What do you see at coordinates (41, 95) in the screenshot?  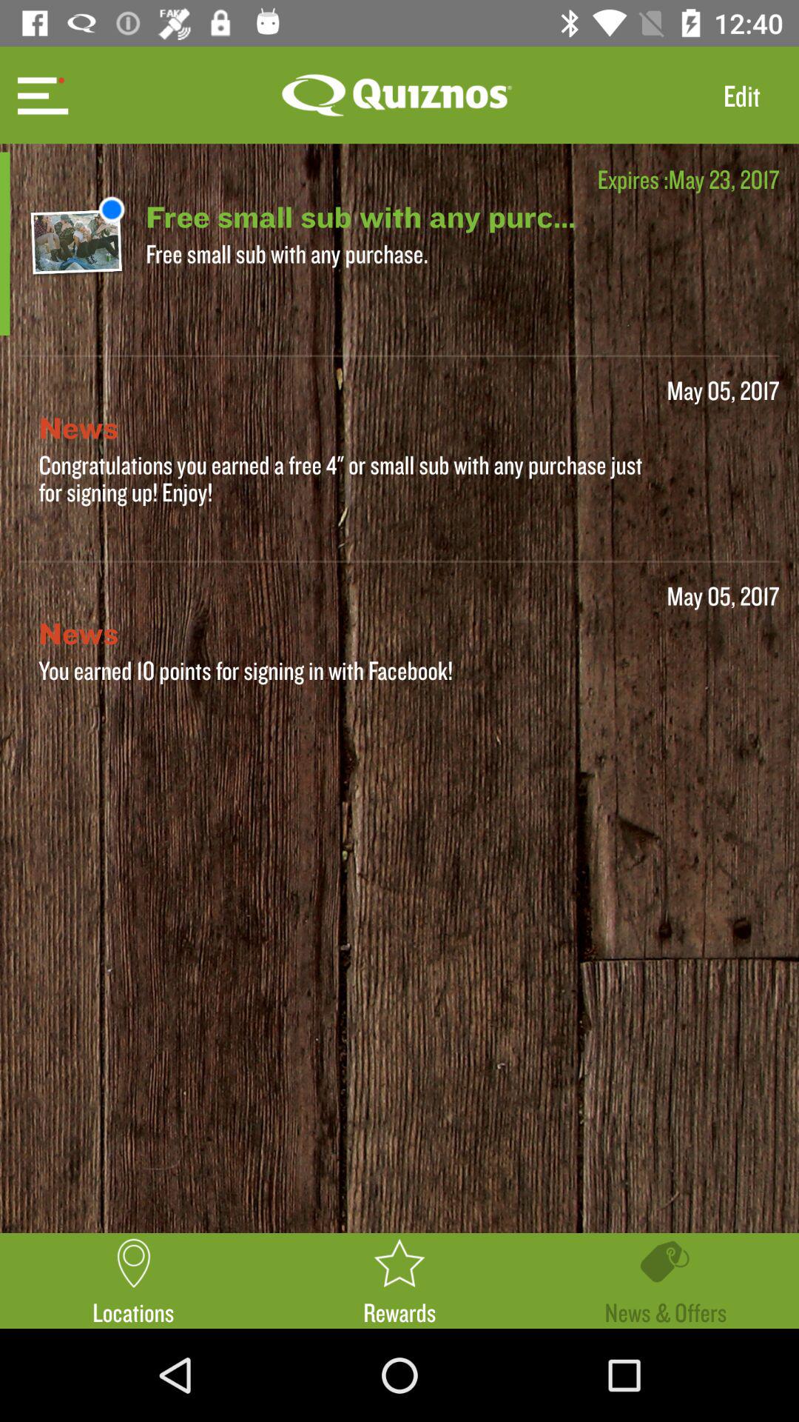 I see `menu paga` at bounding box center [41, 95].